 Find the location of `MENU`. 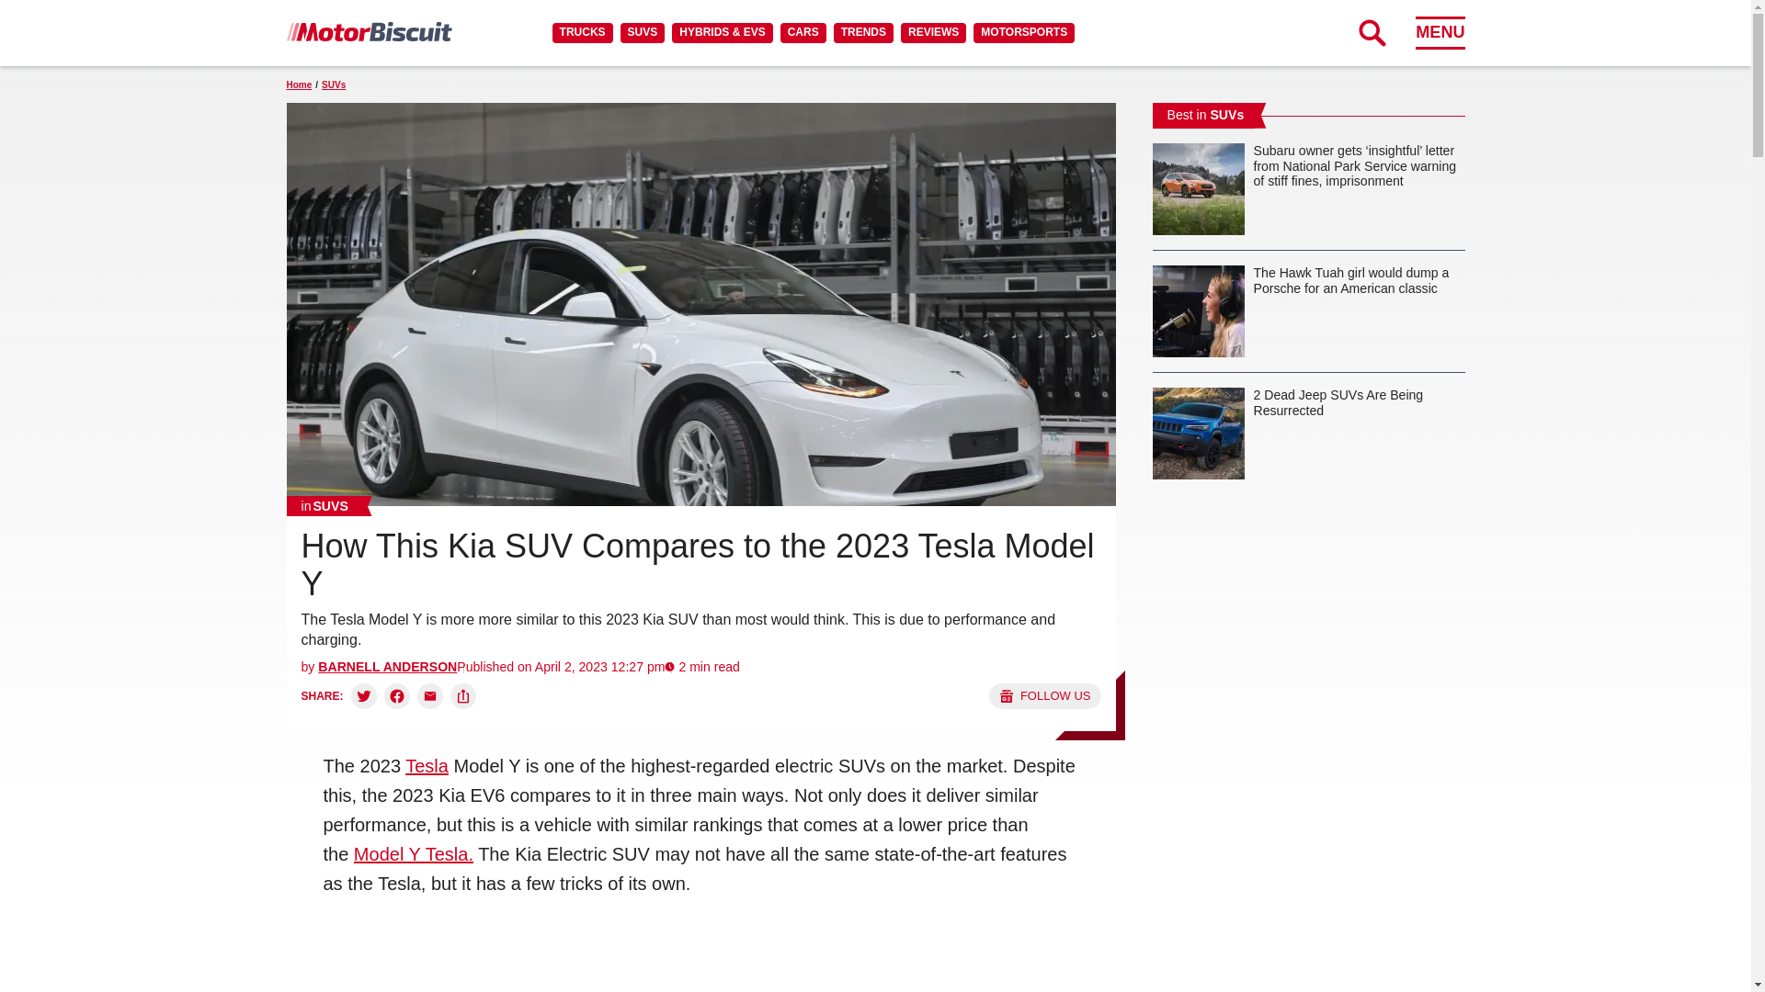

MENU is located at coordinates (1440, 32).